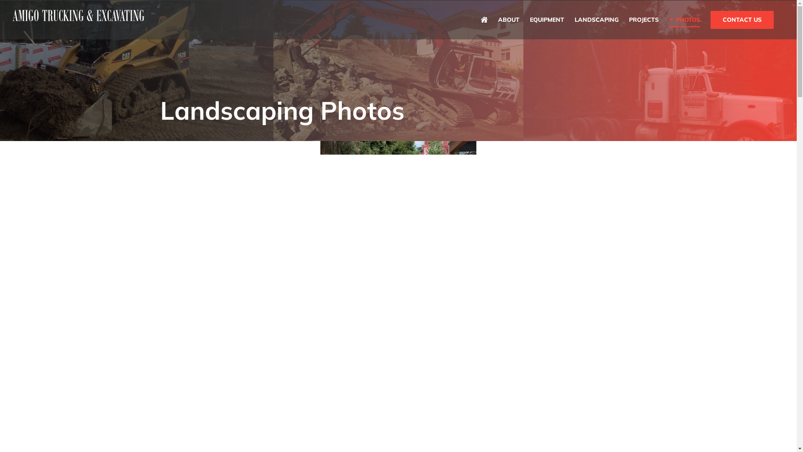  What do you see at coordinates (509, 20) in the screenshot?
I see `ABOUT` at bounding box center [509, 20].